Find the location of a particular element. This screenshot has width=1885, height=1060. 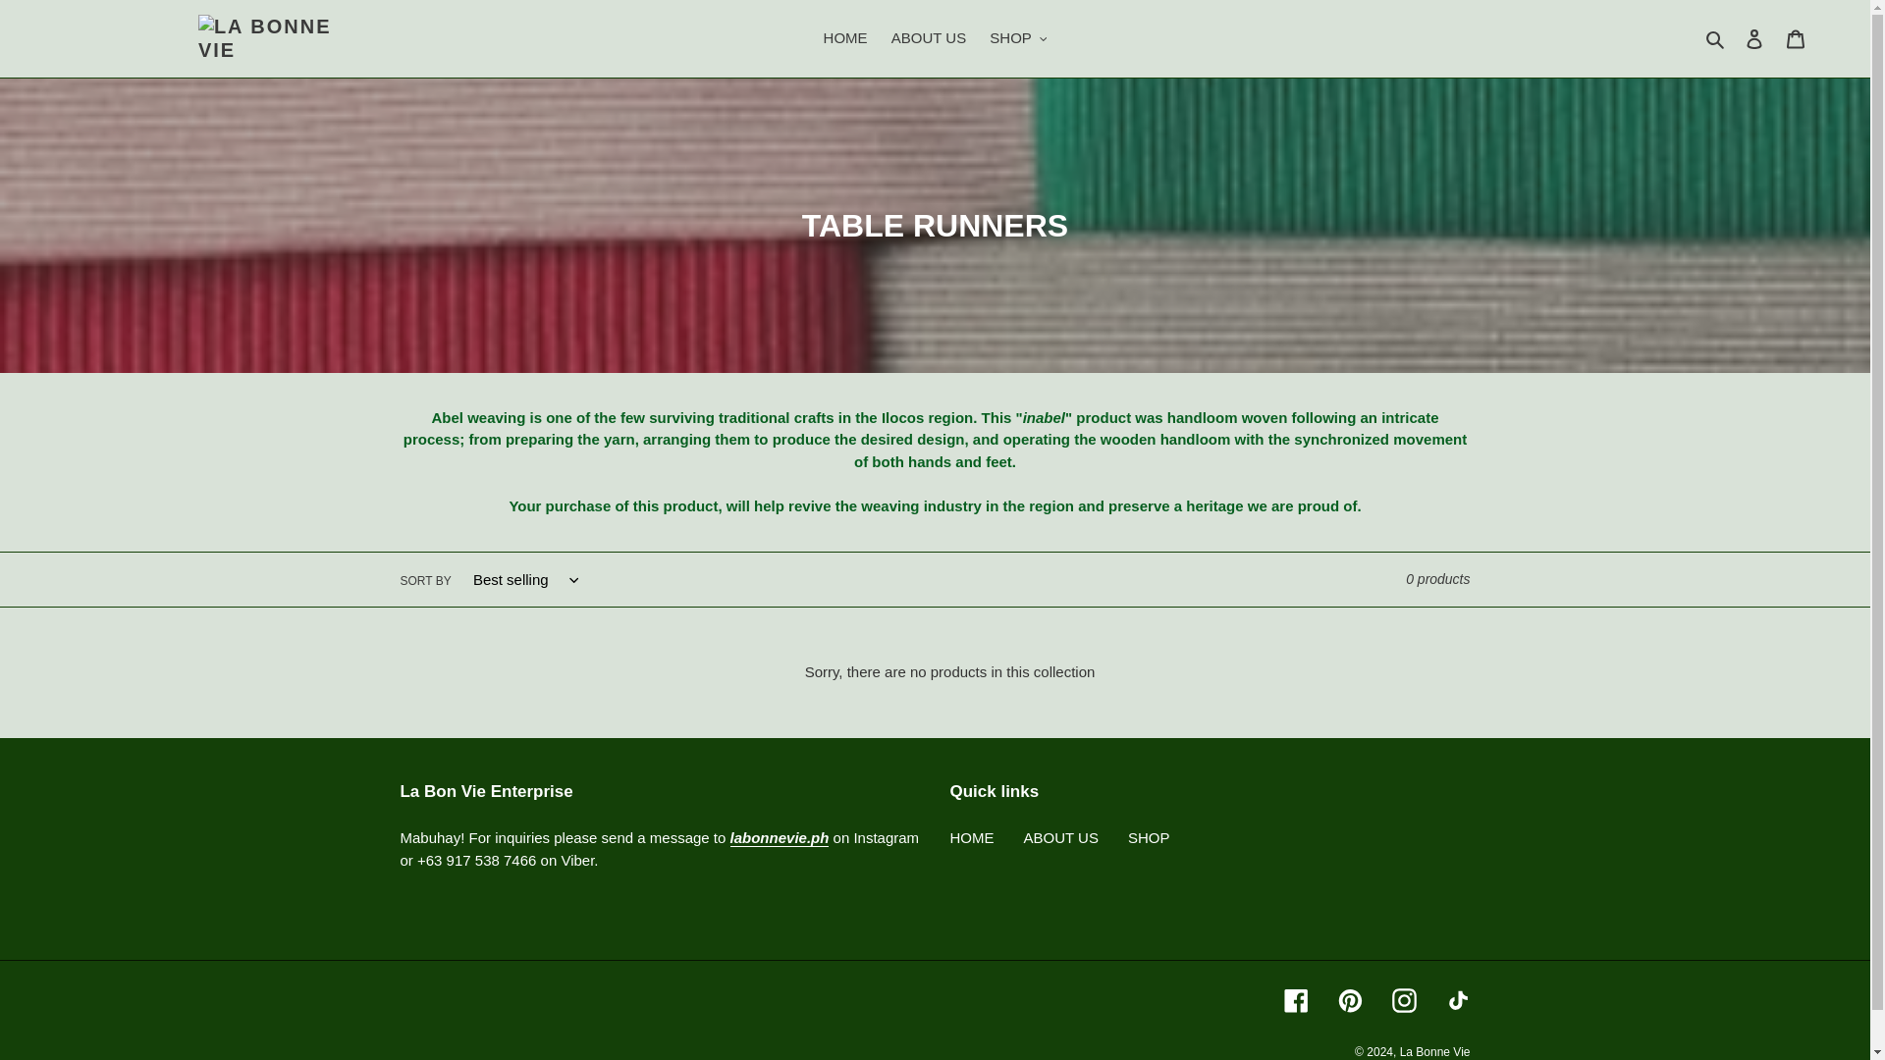

Search is located at coordinates (1716, 38).